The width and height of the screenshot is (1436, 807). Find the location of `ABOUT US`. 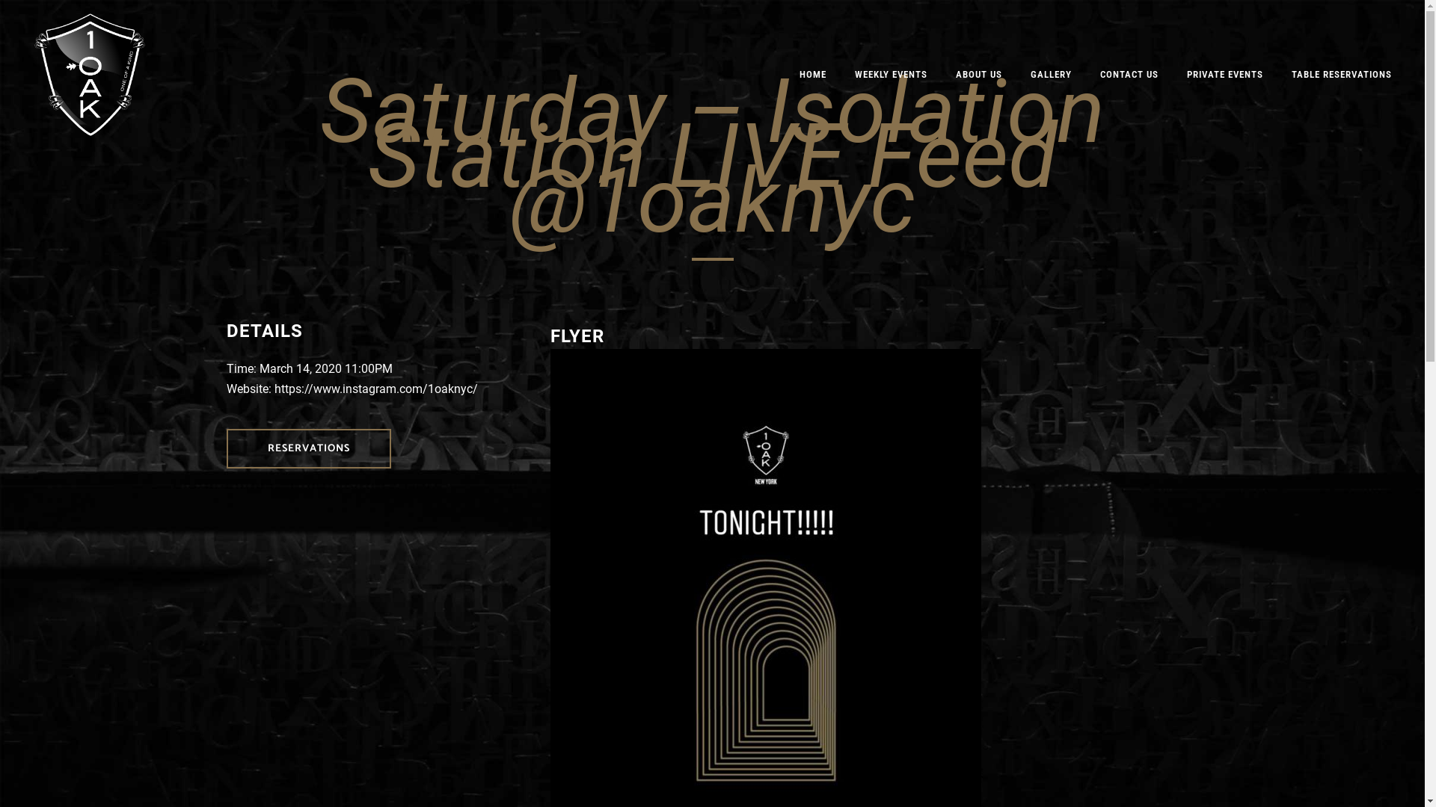

ABOUT US is located at coordinates (979, 75).